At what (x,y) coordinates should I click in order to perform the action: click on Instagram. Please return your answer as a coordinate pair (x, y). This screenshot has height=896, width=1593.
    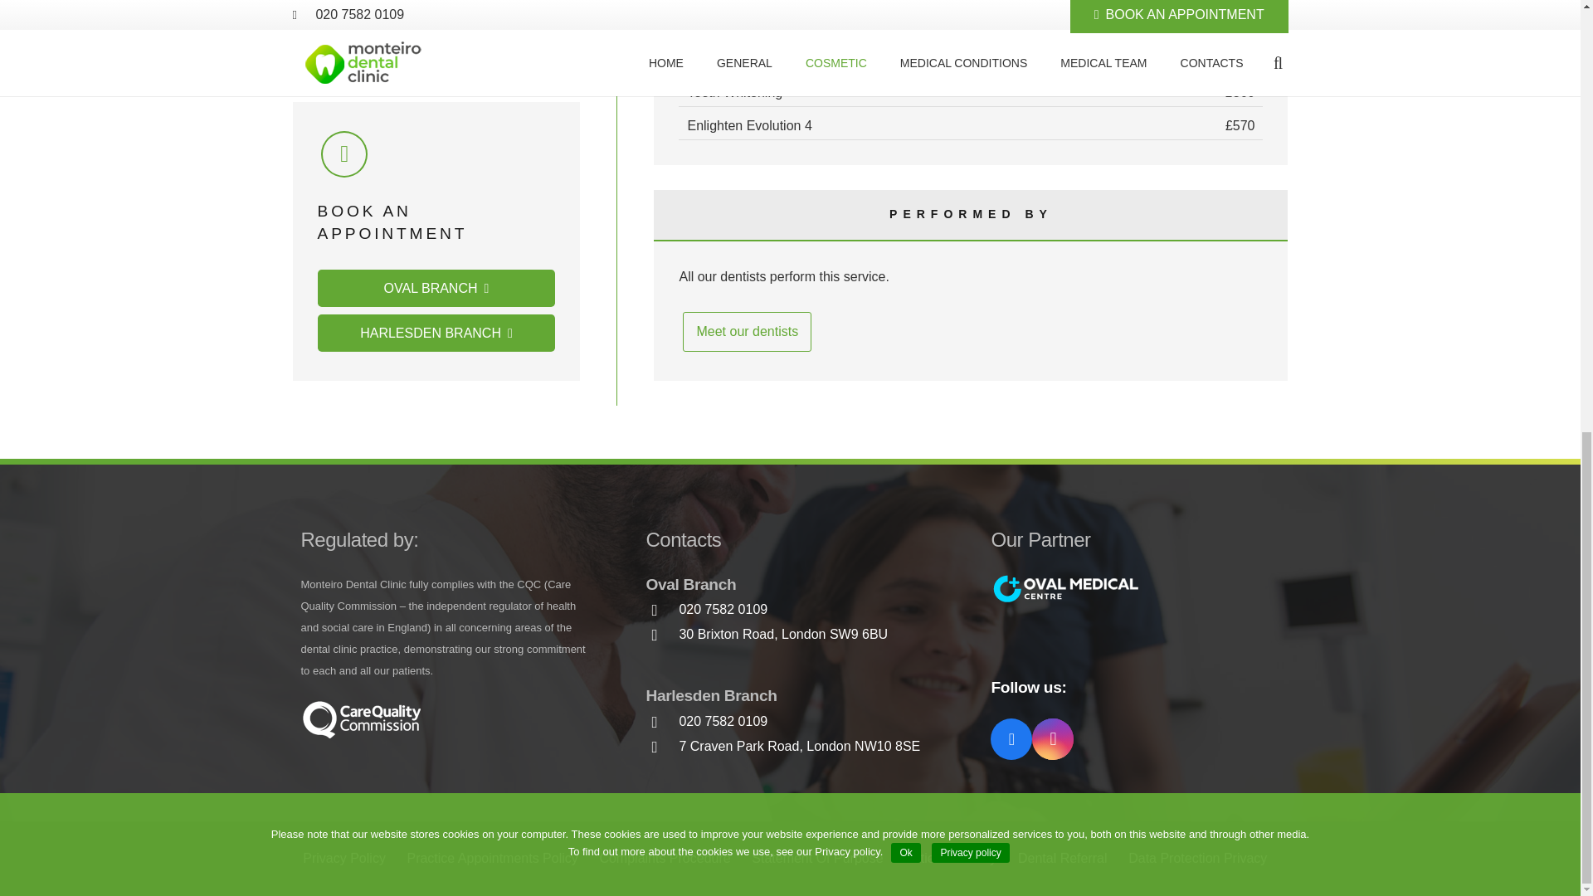
    Looking at the image, I should click on (1053, 738).